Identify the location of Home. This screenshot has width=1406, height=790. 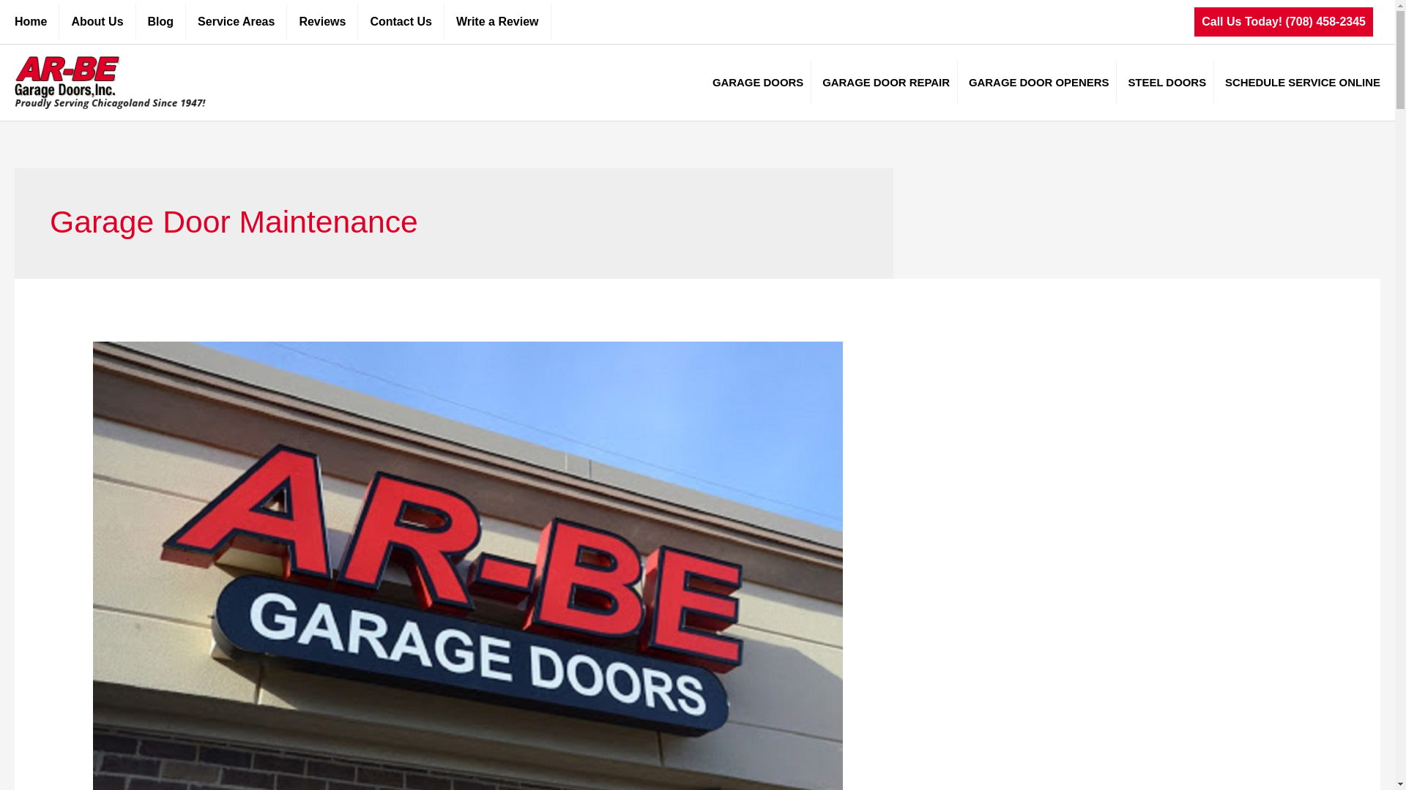
(37, 22).